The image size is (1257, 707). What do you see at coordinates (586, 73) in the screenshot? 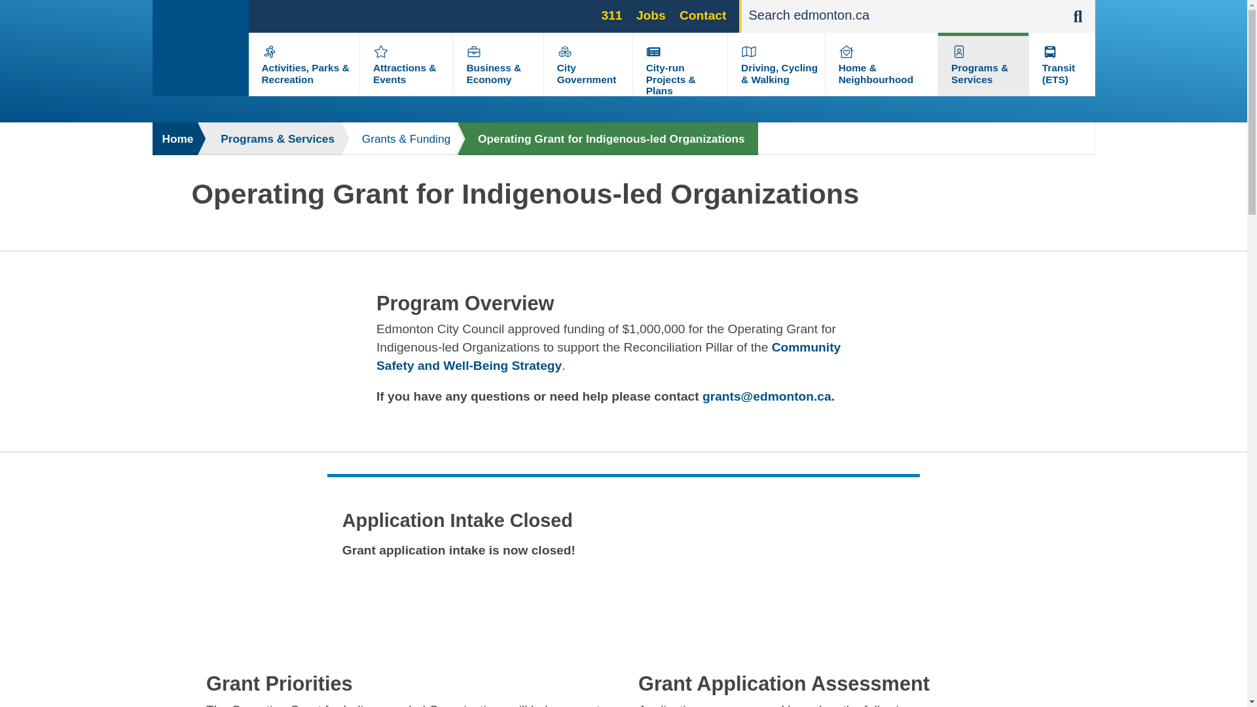
I see `City Government` at bounding box center [586, 73].